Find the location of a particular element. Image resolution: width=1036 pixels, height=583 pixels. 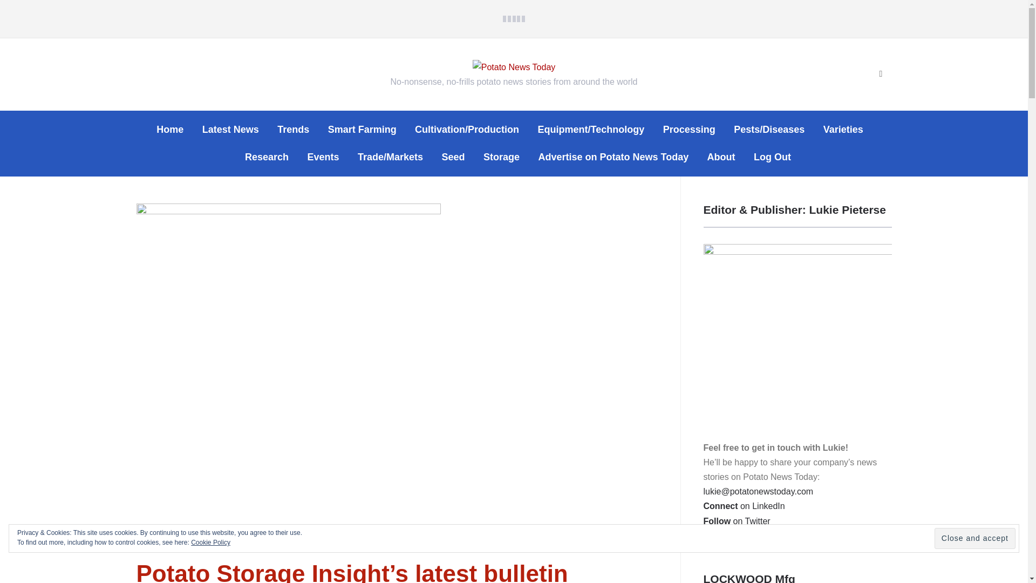

Latest News is located at coordinates (230, 130).